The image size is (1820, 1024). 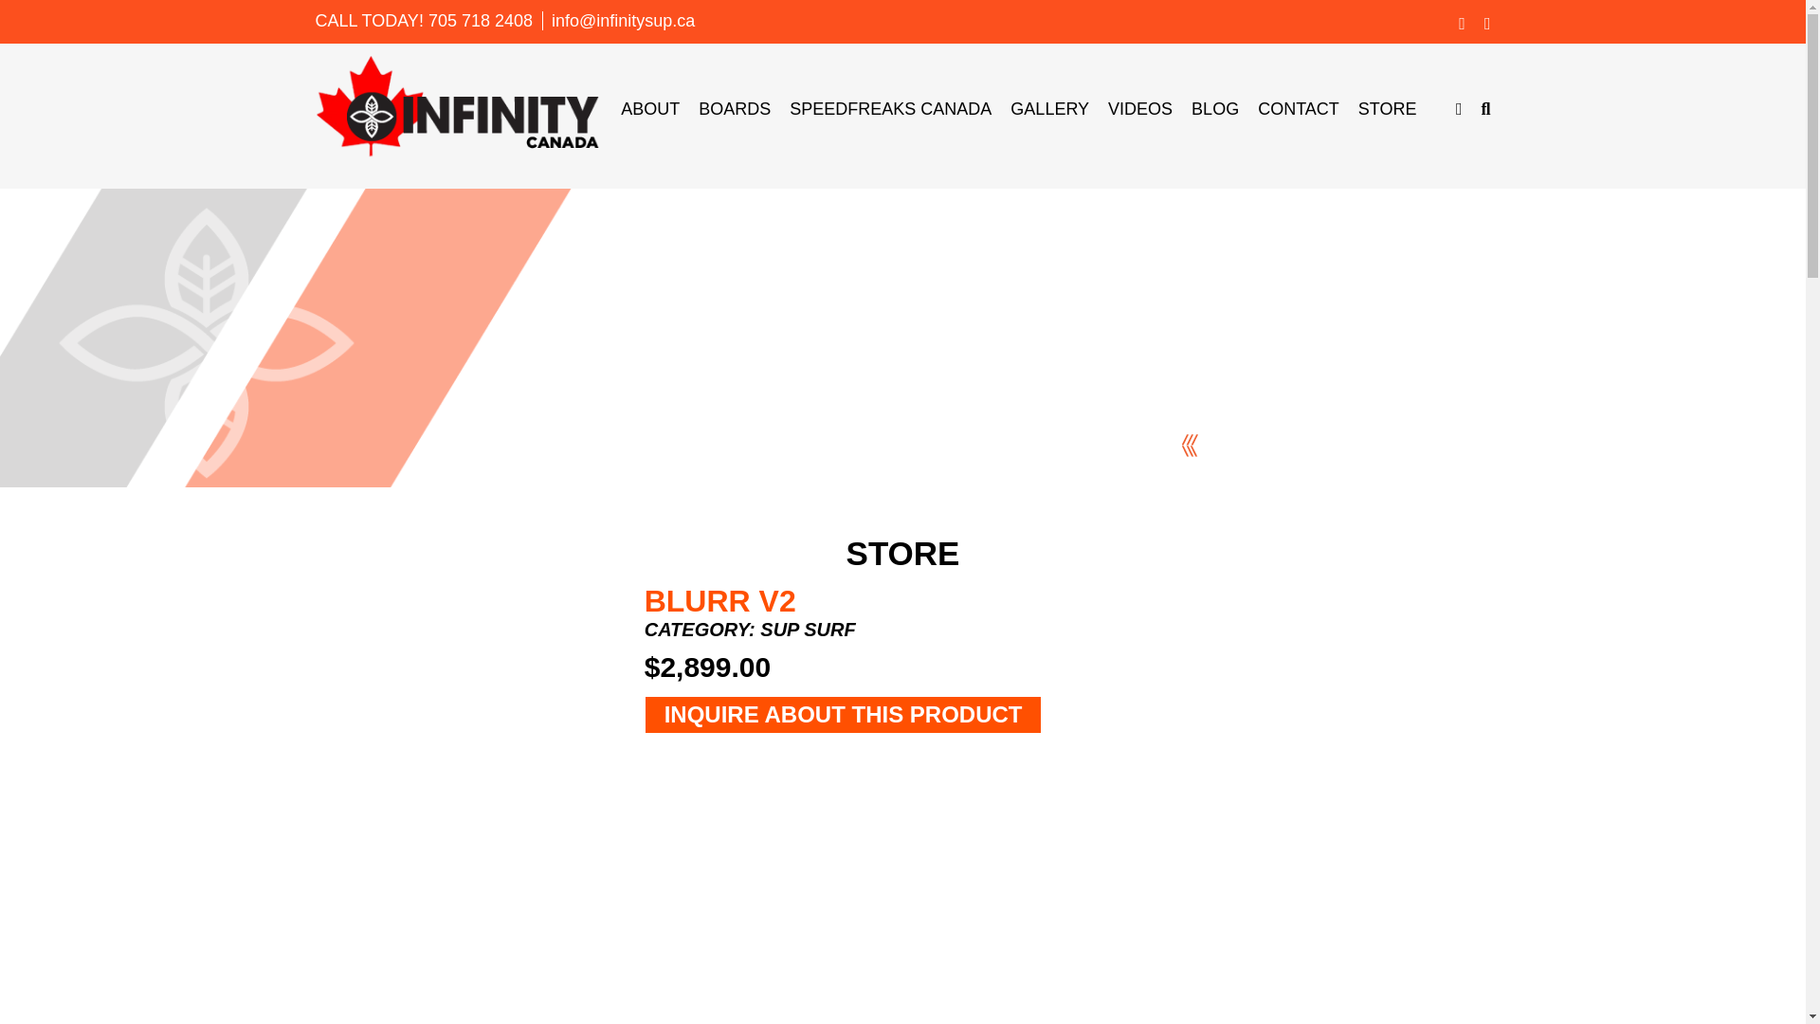 I want to click on SUP SURF, so click(x=808, y=630).